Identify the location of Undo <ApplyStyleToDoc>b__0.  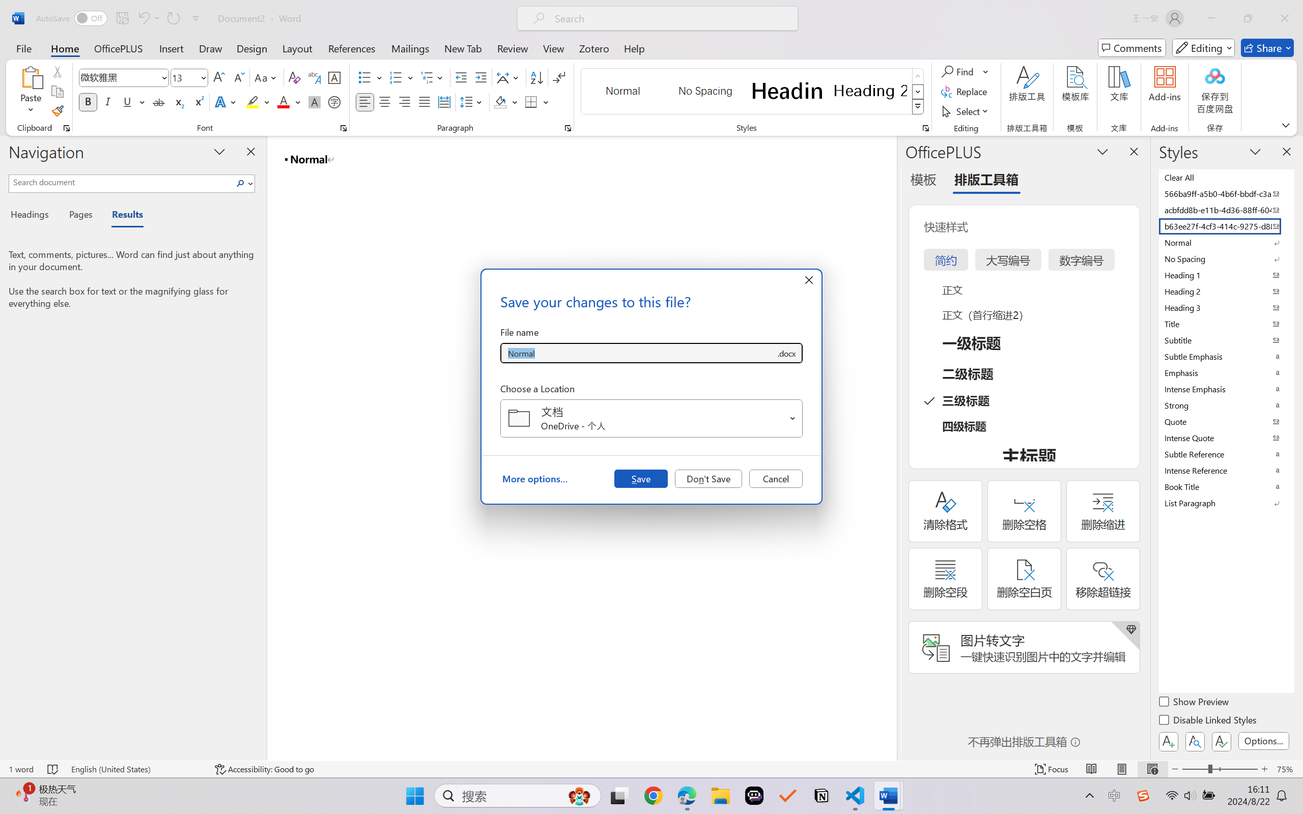
(143, 18).